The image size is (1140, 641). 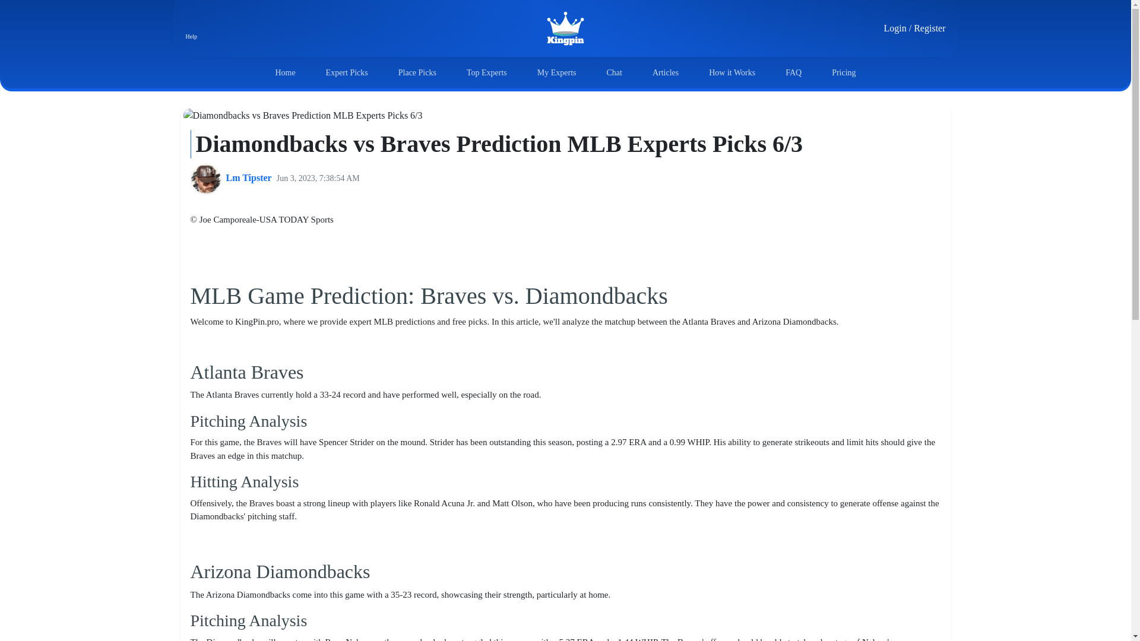 I want to click on Pricing, so click(x=844, y=72).